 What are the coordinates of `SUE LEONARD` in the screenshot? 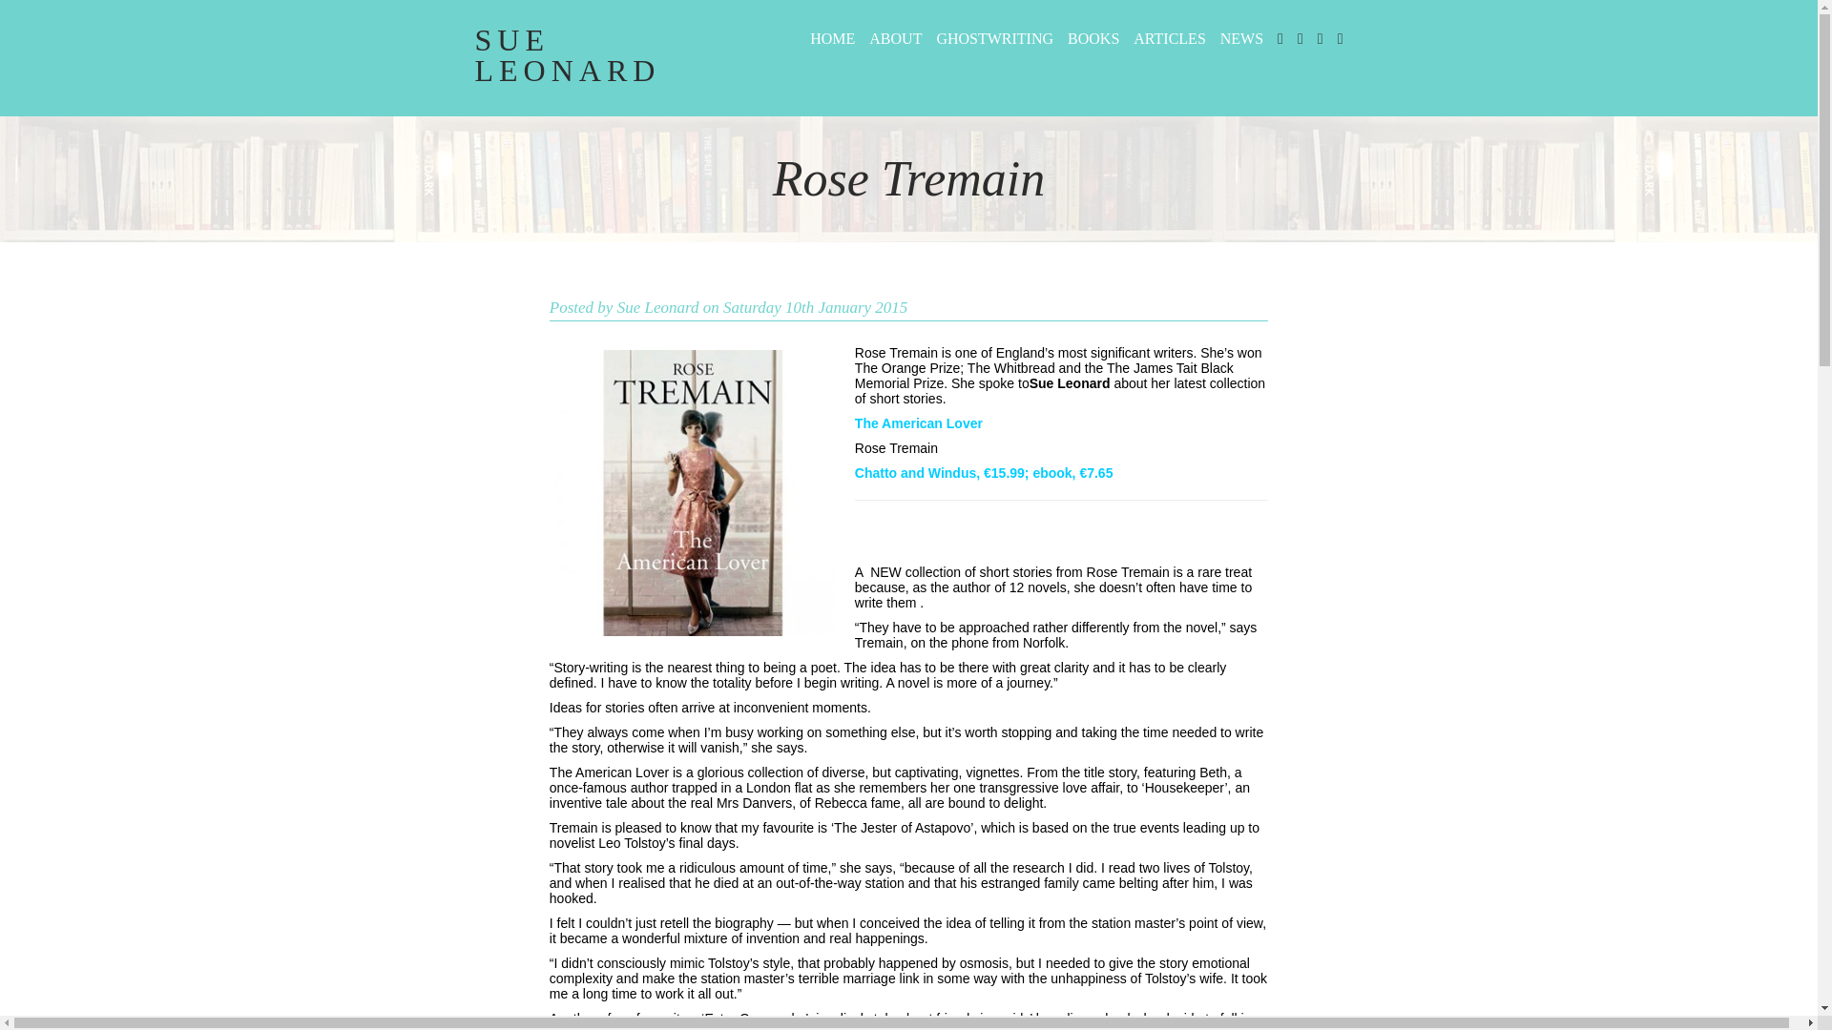 It's located at (610, 54).